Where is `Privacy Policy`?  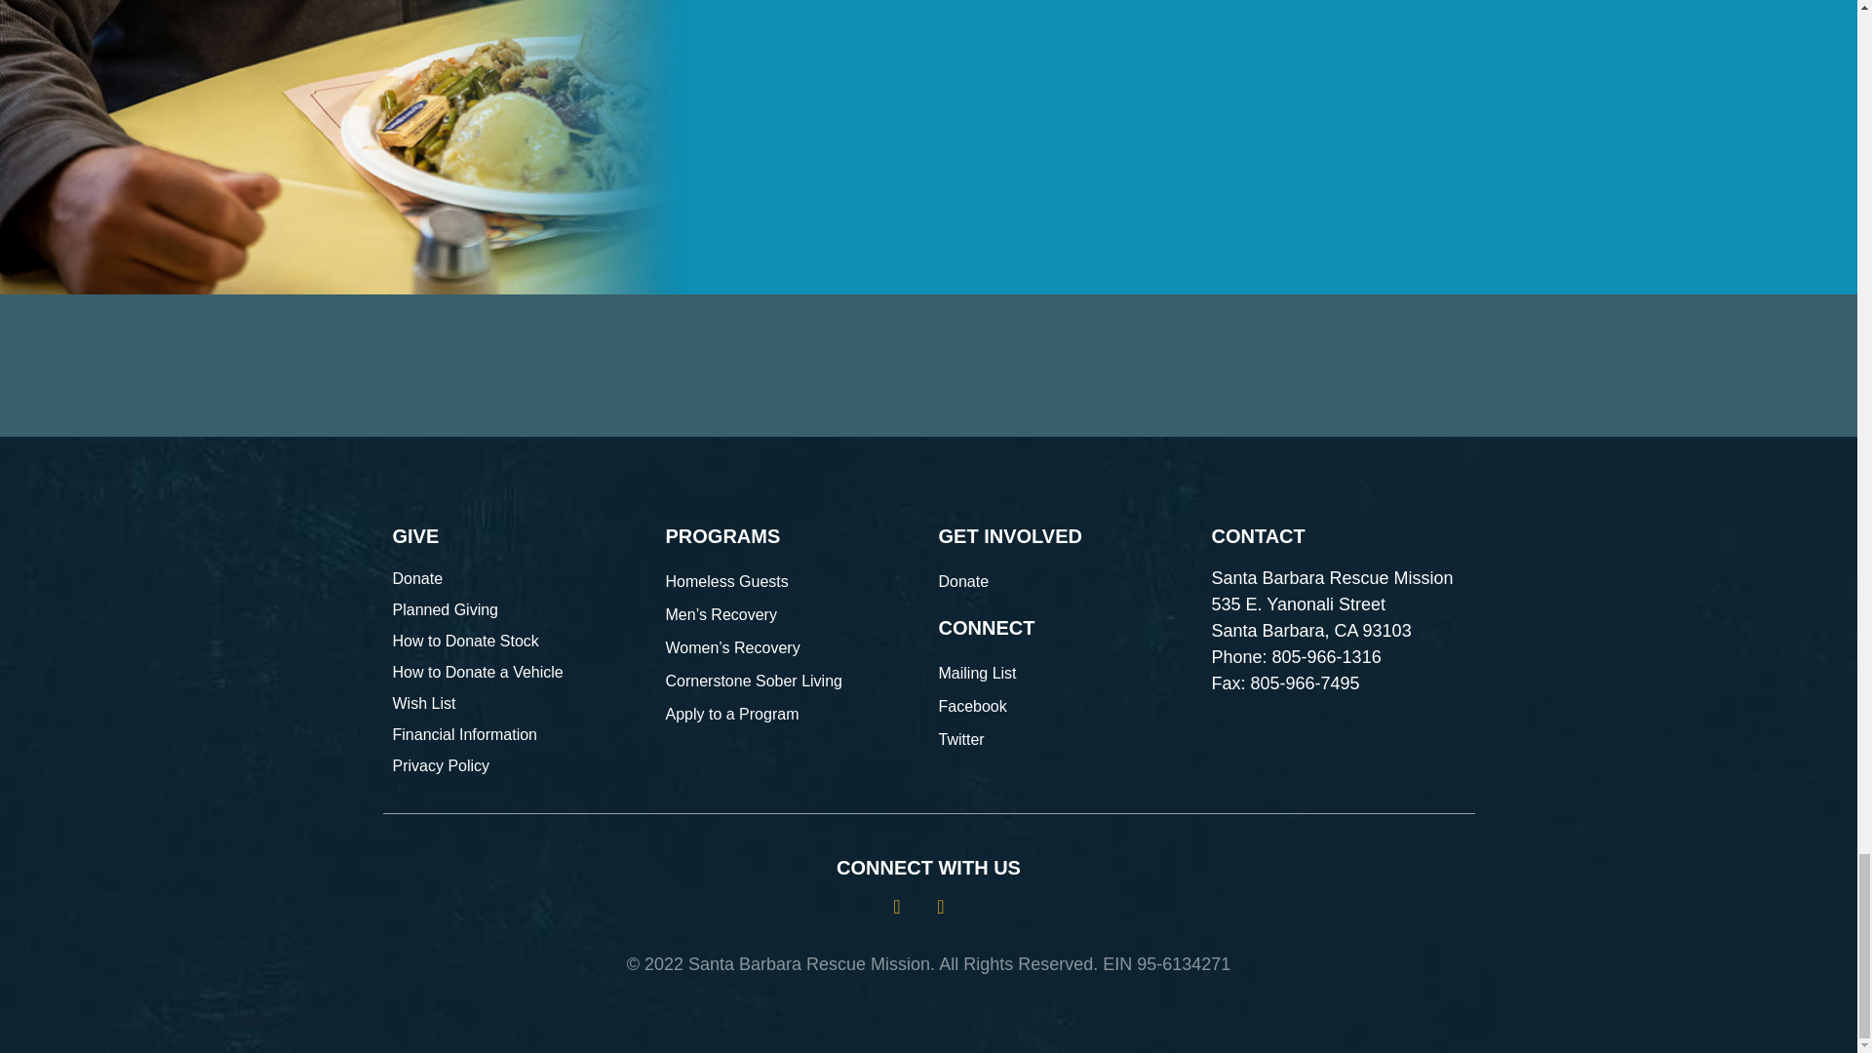 Privacy Policy is located at coordinates (519, 766).